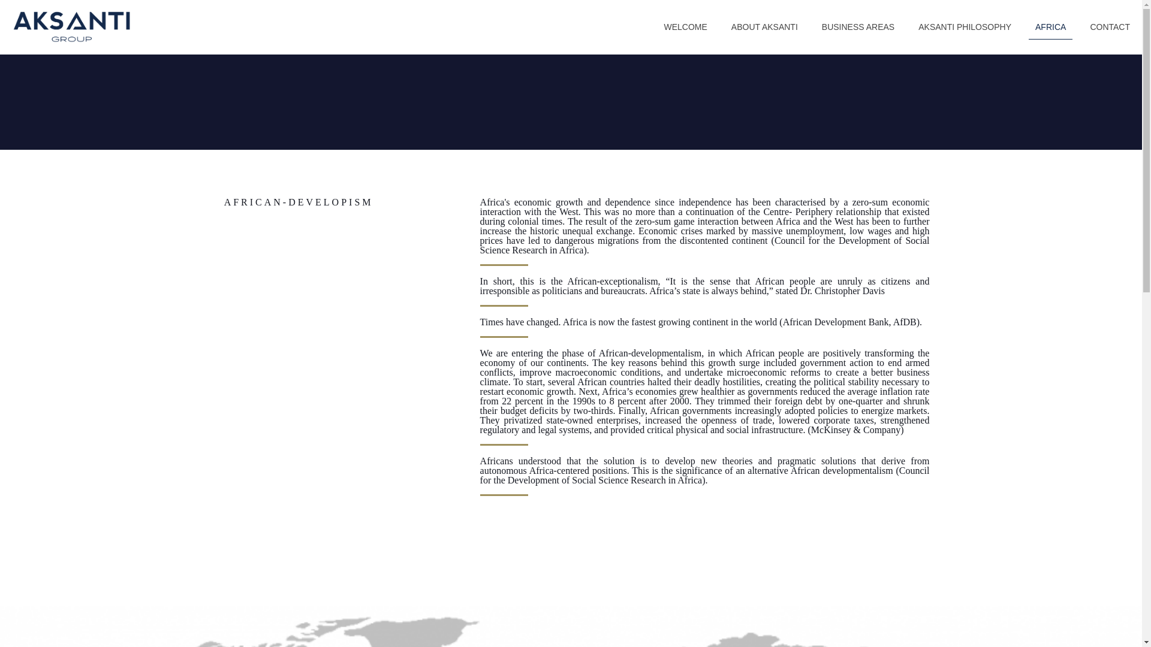 The image size is (1151, 647). Describe the element at coordinates (858, 26) in the screenshot. I see `BUSINESS AREAS` at that location.